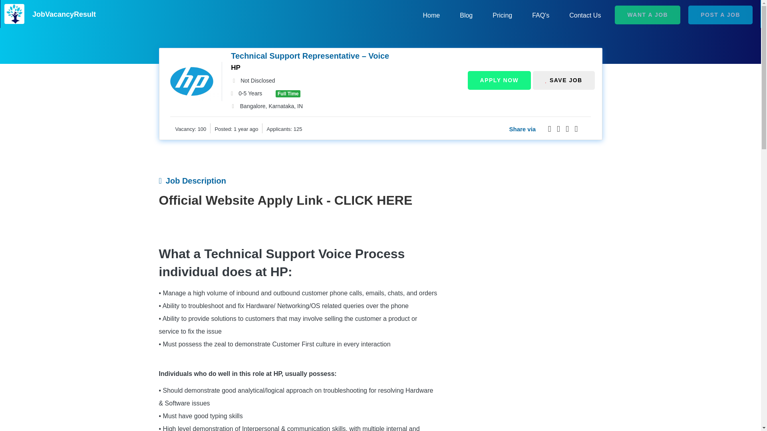 Image resolution: width=767 pixels, height=431 pixels. I want to click on HP, so click(236, 67).